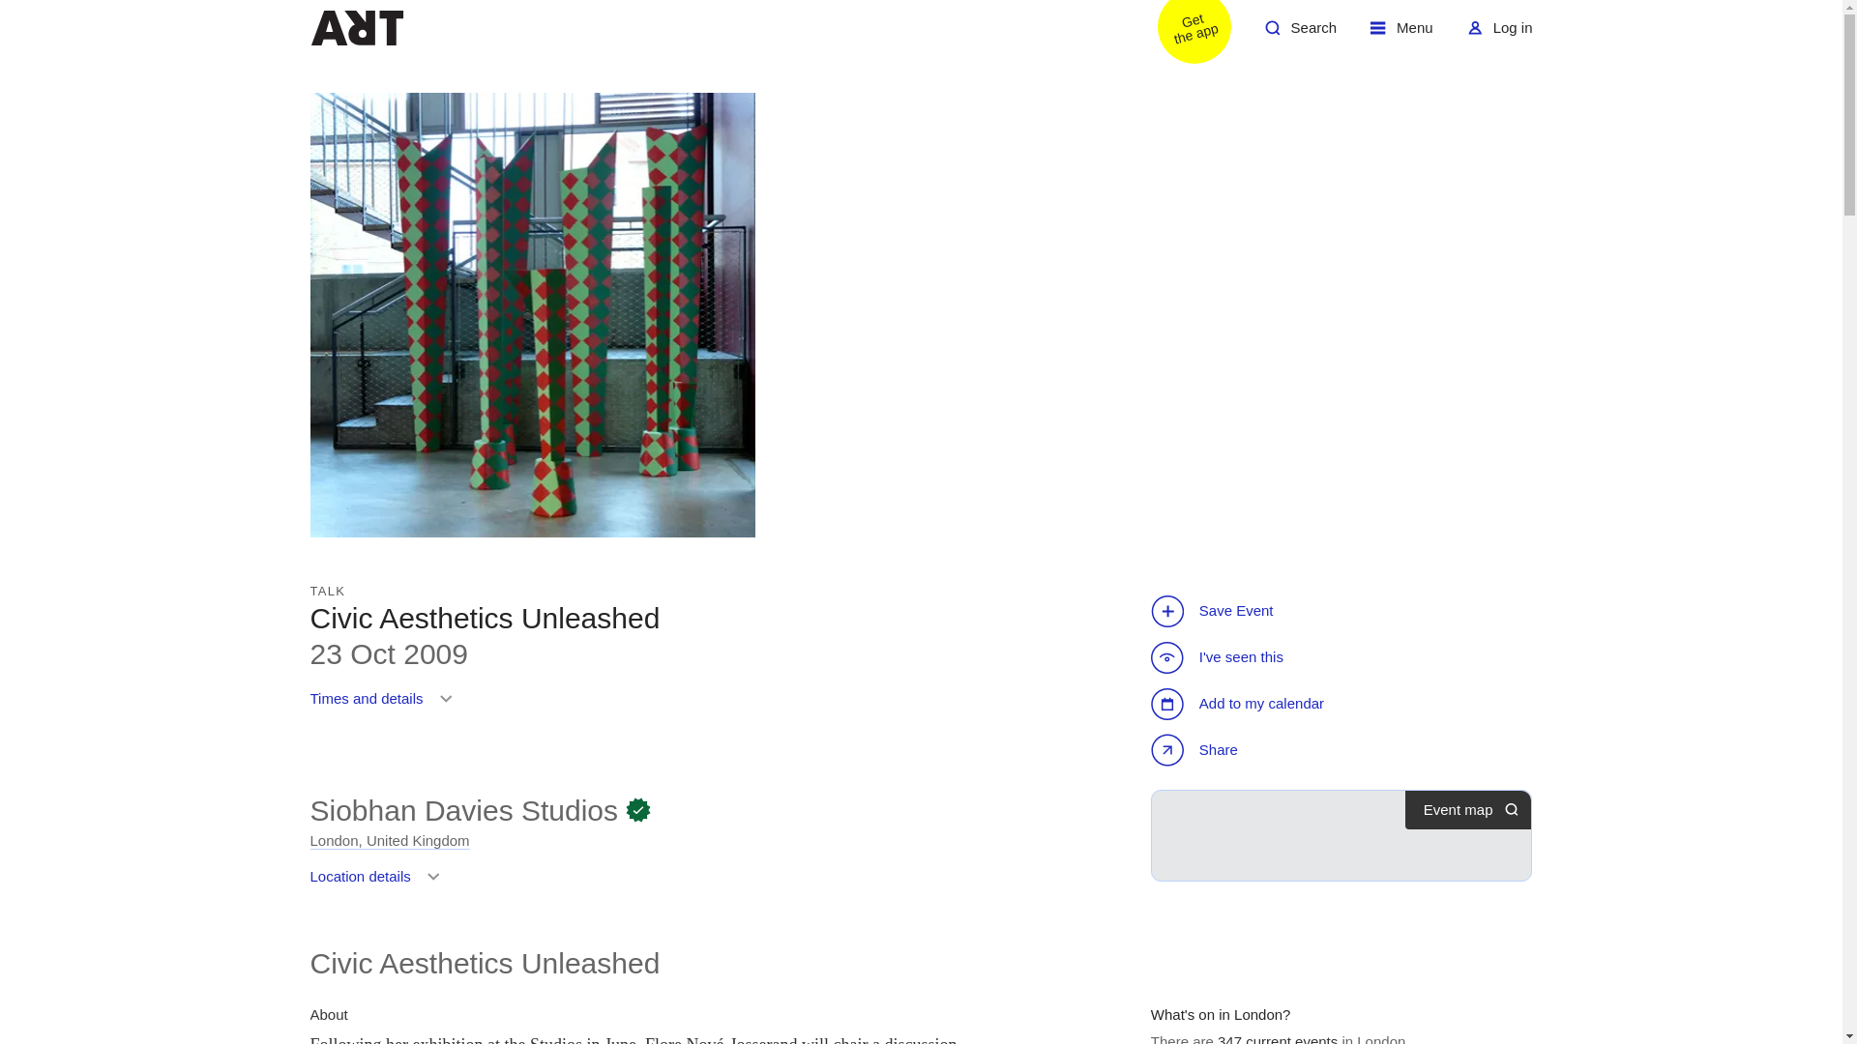  Describe the element at coordinates (385, 706) in the screenshot. I see `347 current events` at that location.